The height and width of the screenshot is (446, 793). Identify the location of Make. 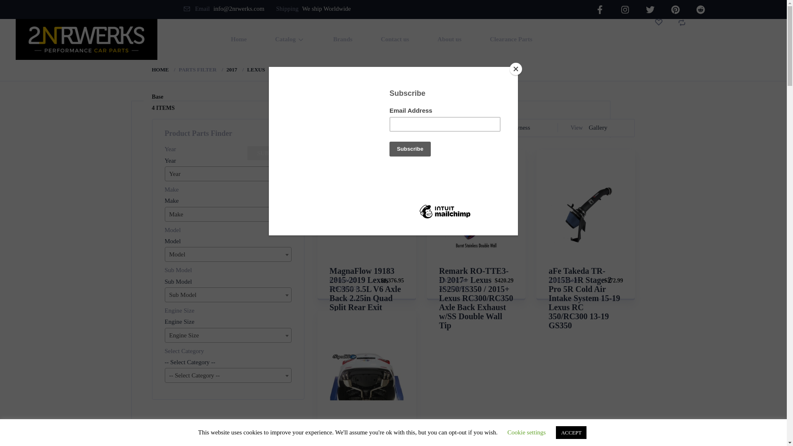
(180, 201).